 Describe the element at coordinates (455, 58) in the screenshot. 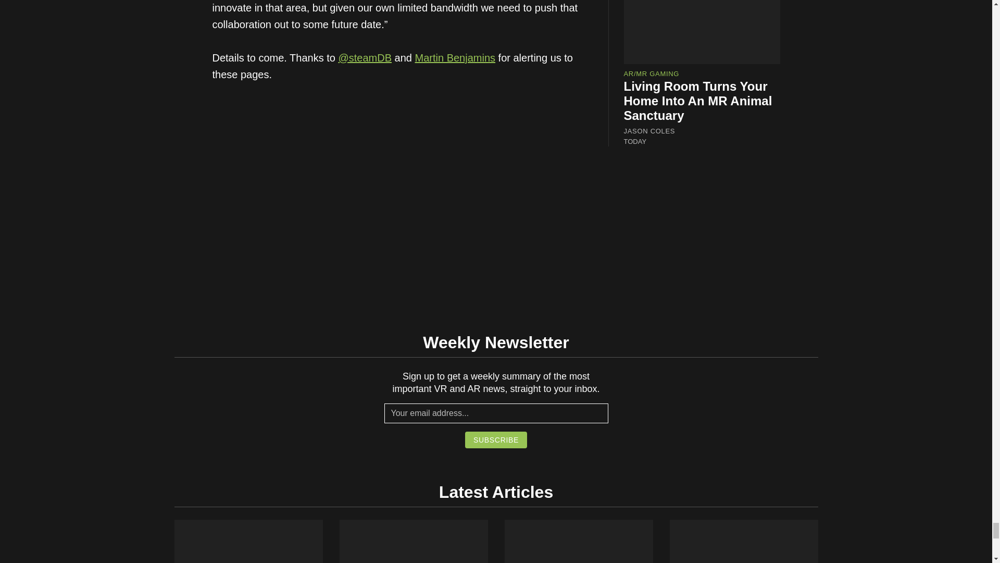

I see `Martin Benjamins` at that location.